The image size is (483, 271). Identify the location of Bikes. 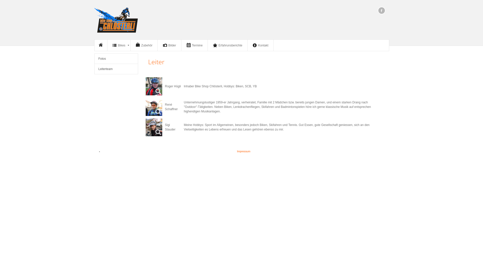
(119, 45).